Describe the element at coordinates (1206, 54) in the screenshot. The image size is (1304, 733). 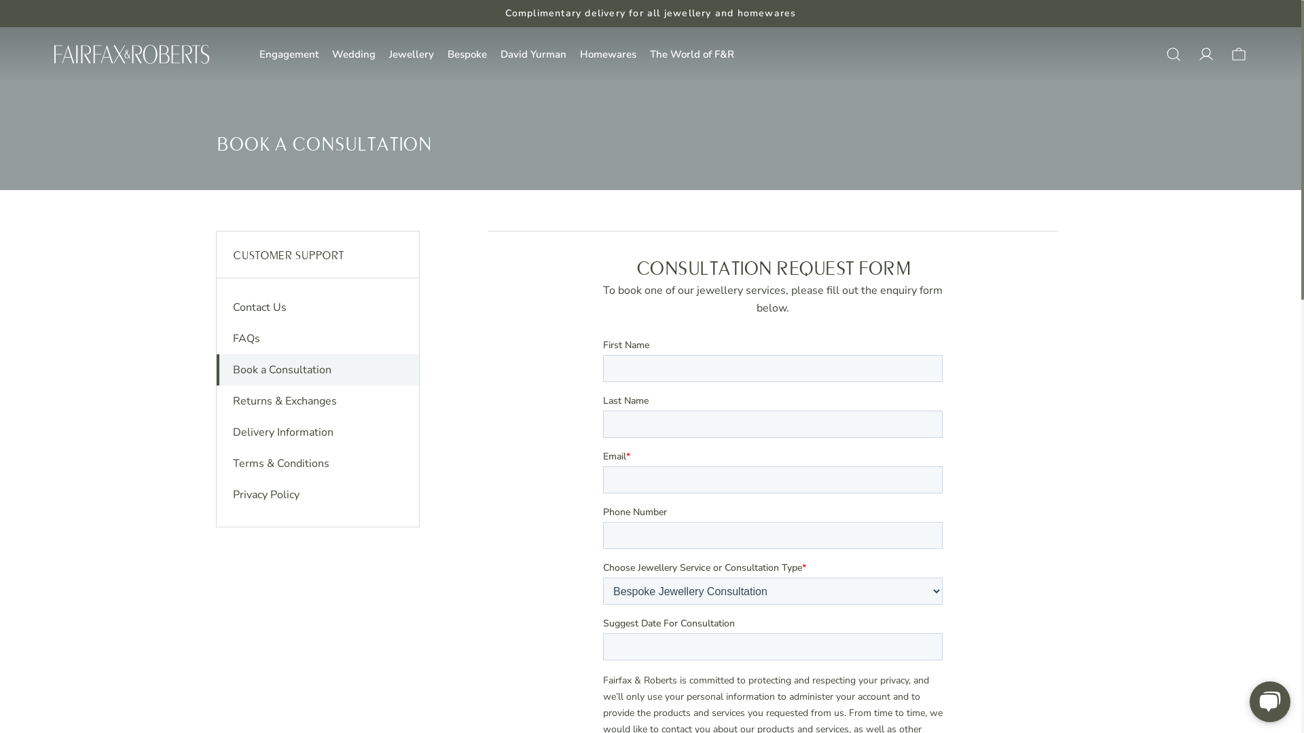
I see `Account Dashboard` at that location.